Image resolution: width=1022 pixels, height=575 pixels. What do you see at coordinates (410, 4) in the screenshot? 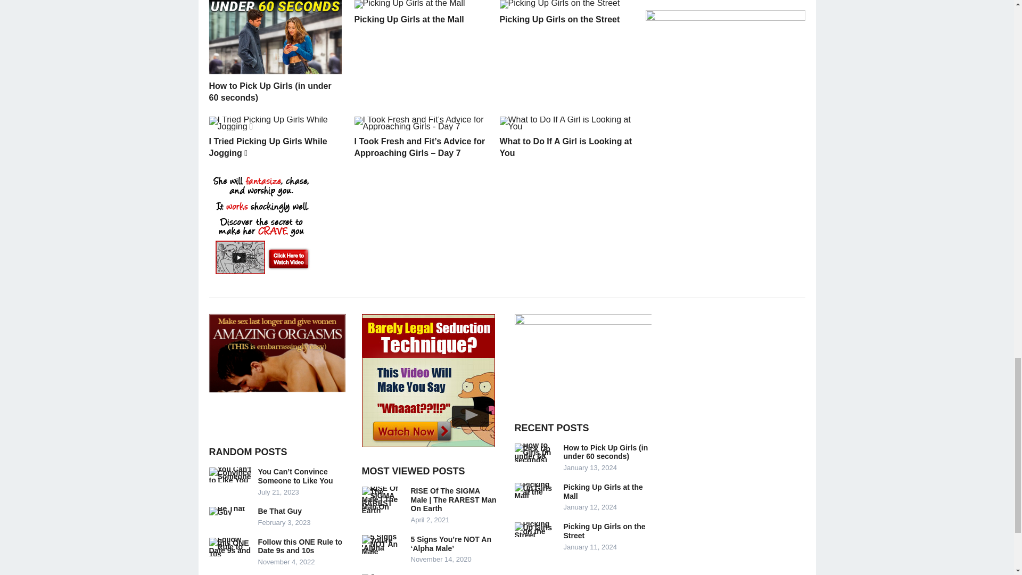
I see `Picking Up Girls at the Mall 4` at bounding box center [410, 4].